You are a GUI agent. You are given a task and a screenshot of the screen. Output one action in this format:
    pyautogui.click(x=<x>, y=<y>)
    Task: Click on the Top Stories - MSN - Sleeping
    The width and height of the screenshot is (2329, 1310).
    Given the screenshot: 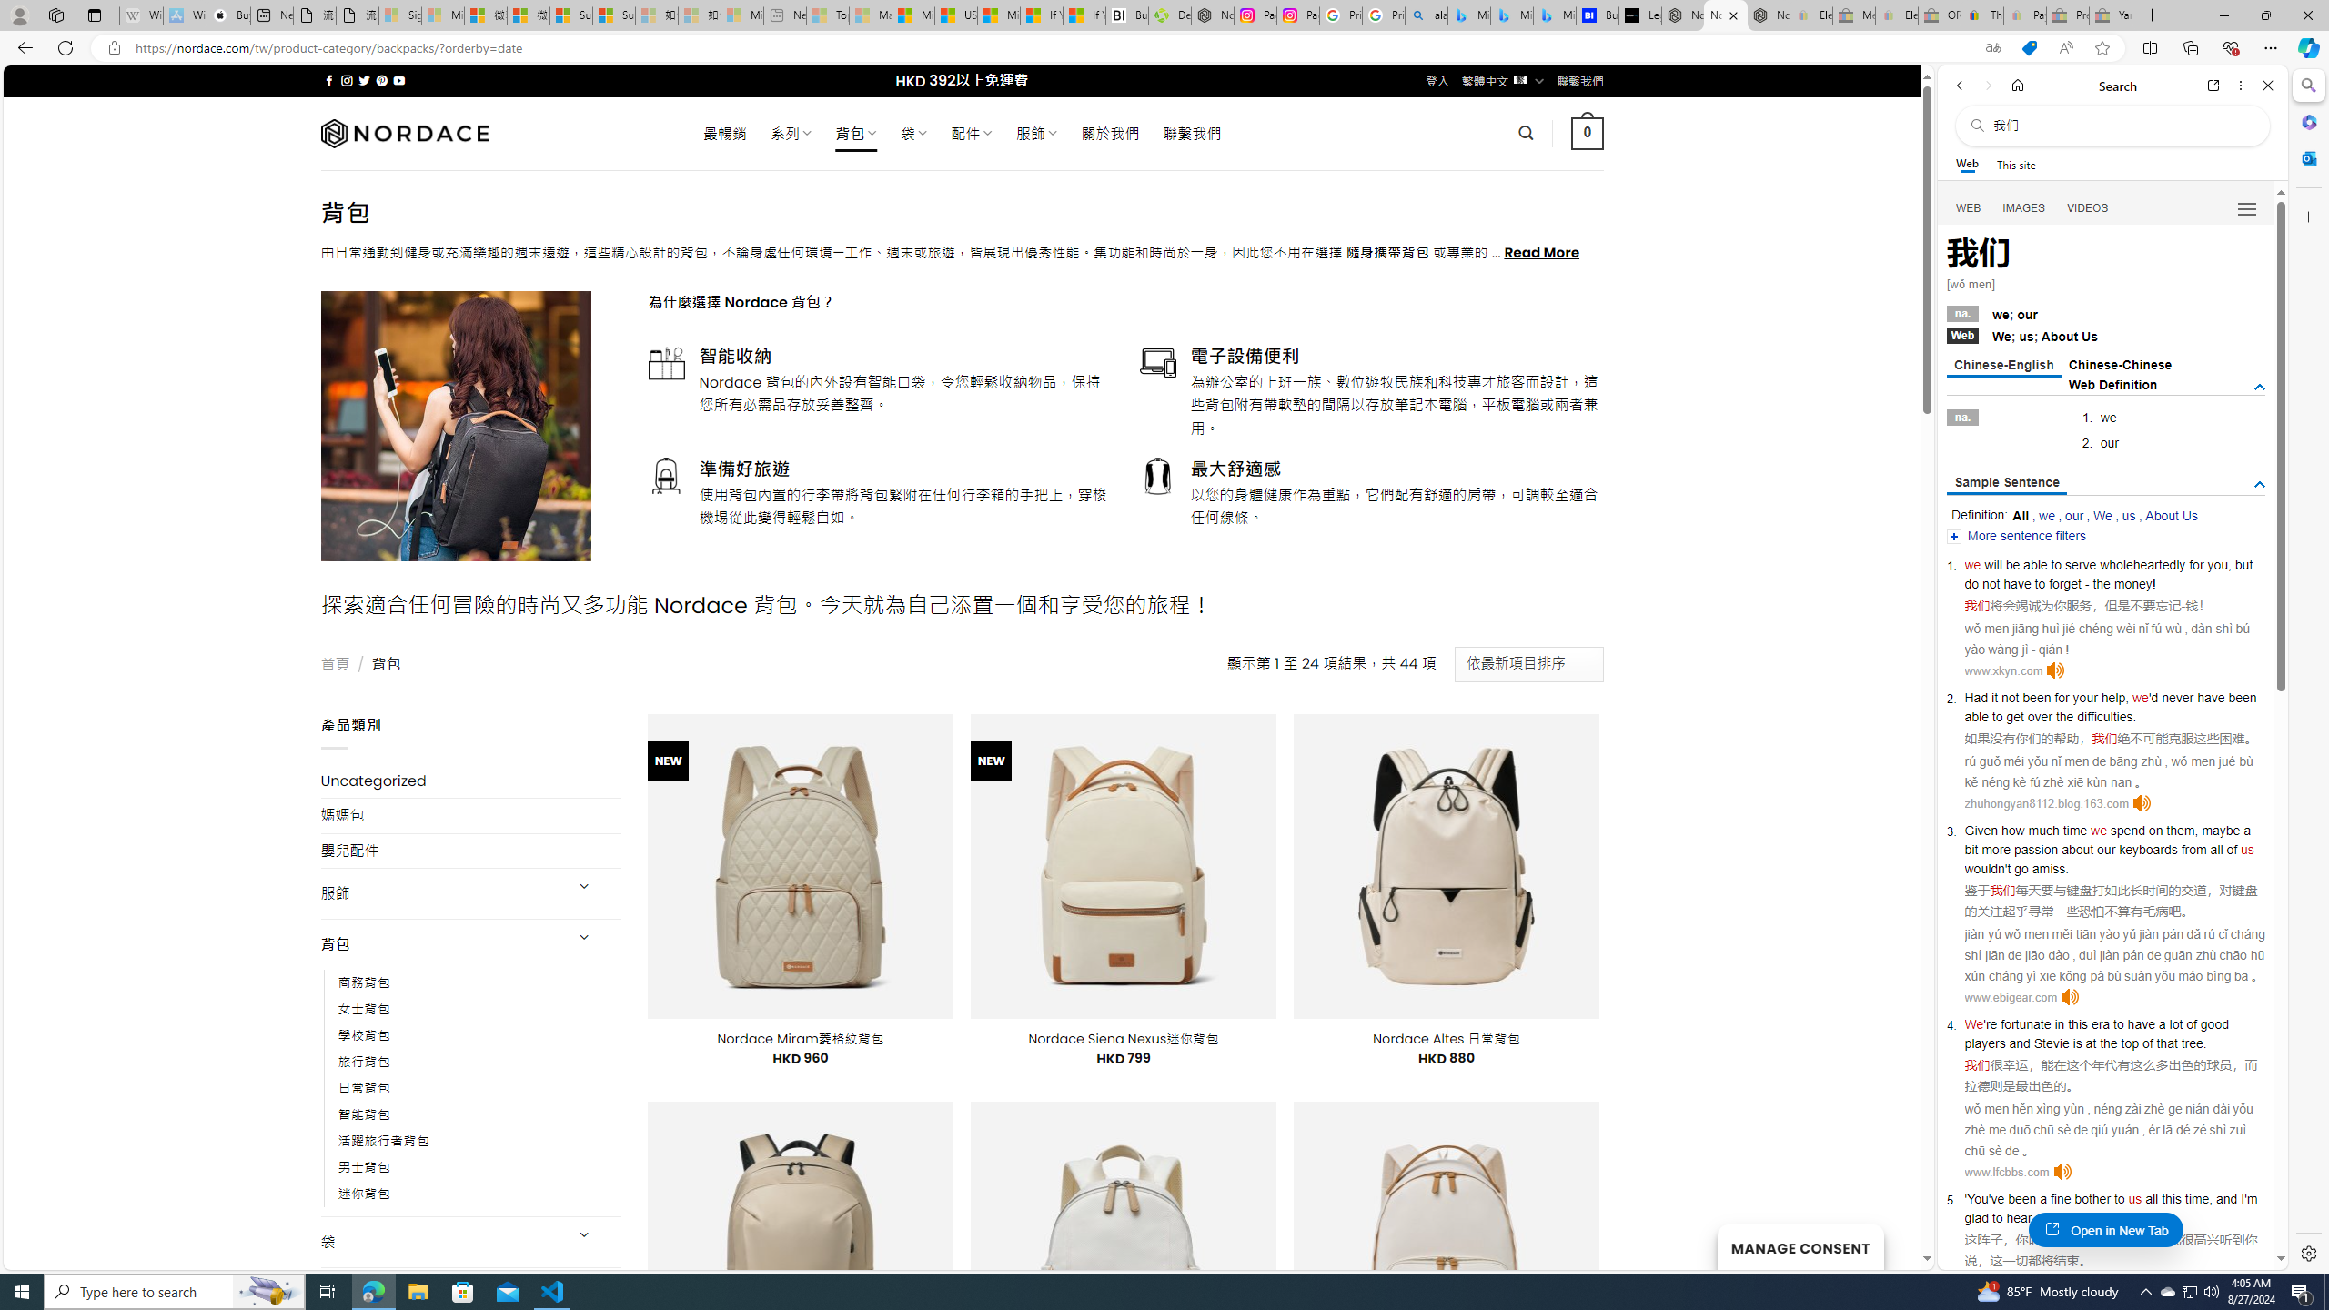 What is the action you would take?
    pyautogui.click(x=828, y=15)
    